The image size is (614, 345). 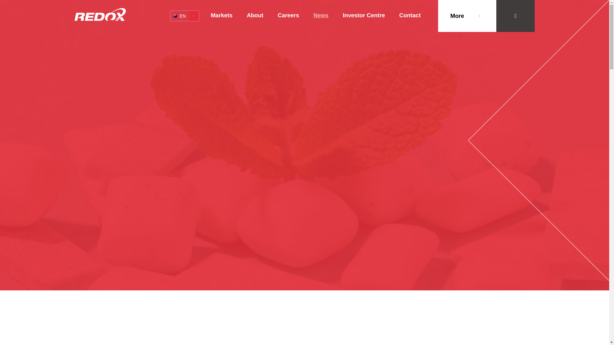 What do you see at coordinates (516, 16) in the screenshot?
I see `Toggle Search` at bounding box center [516, 16].